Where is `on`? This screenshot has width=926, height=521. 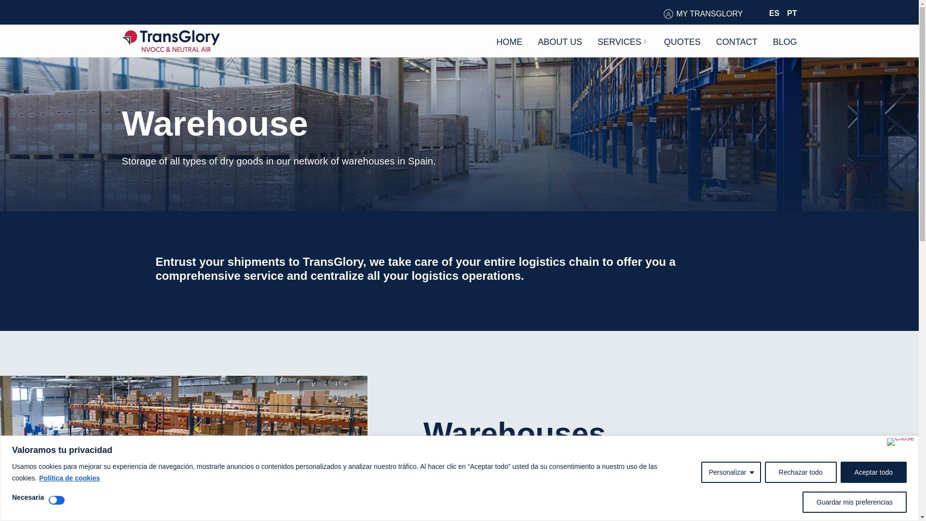 on is located at coordinates (57, 500).